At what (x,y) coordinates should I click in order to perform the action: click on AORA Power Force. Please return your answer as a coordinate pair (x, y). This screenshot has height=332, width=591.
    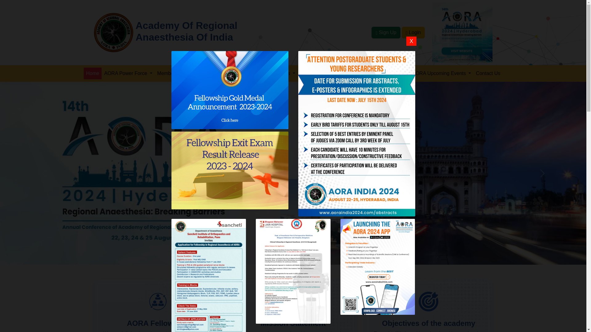
    Looking at the image, I should click on (128, 73).